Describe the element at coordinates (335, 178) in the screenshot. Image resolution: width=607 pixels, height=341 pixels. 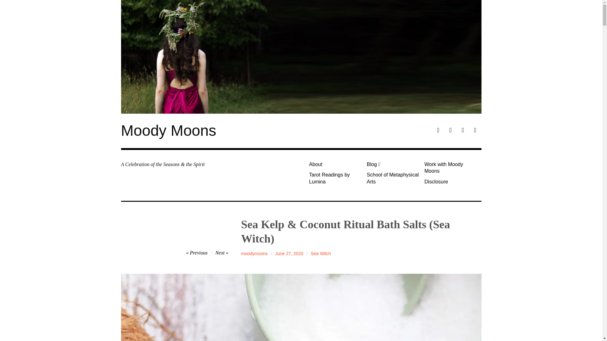
I see `Tarot Readings by Lumina` at that location.